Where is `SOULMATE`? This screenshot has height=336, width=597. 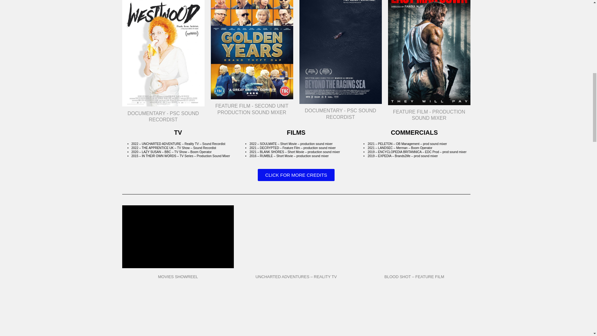 SOULMATE is located at coordinates (268, 144).